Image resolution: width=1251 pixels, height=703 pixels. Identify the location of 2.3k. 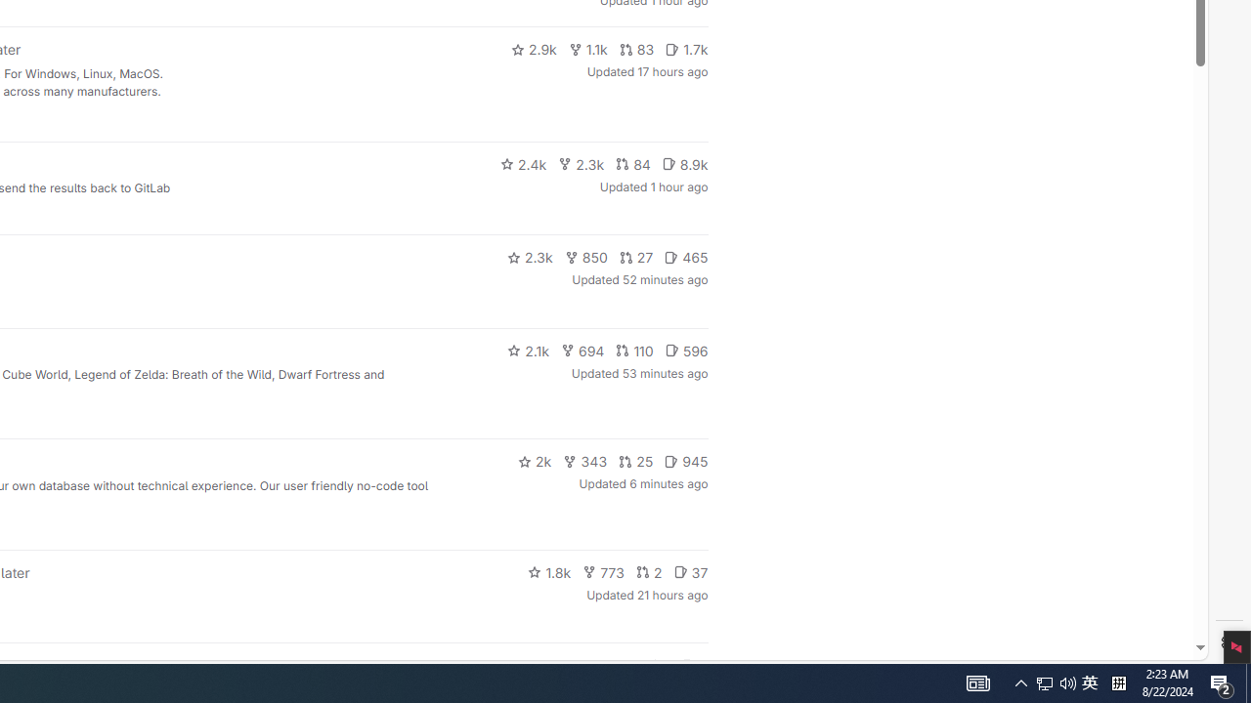
(530, 258).